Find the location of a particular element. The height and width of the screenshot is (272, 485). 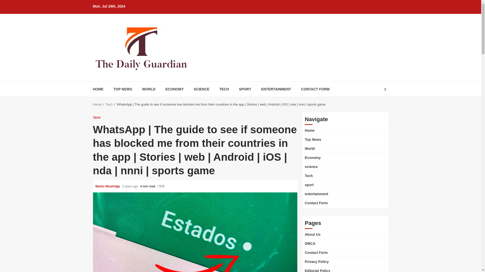

HOME is located at coordinates (98, 89).